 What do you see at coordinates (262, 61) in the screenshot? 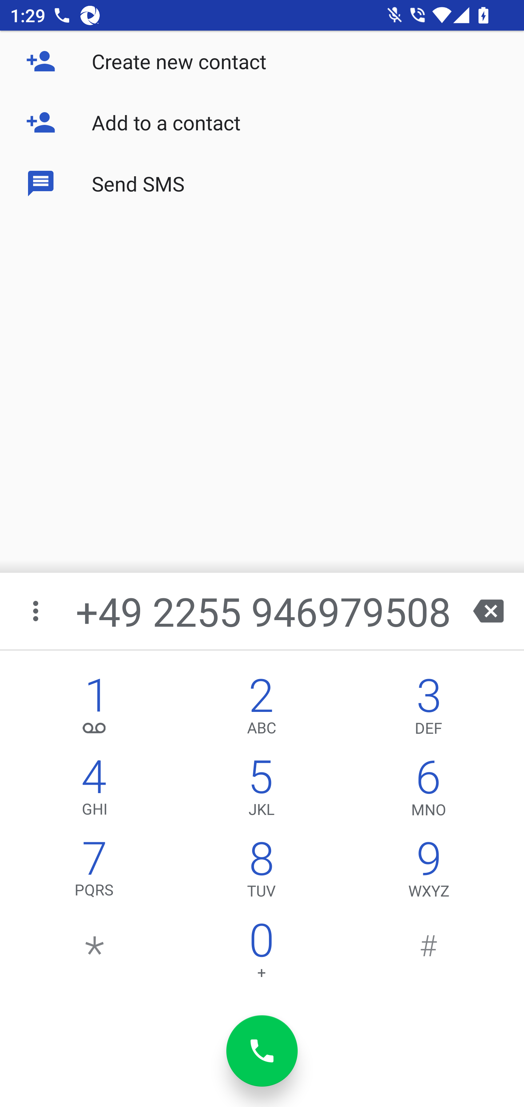
I see `Create new contact` at bounding box center [262, 61].